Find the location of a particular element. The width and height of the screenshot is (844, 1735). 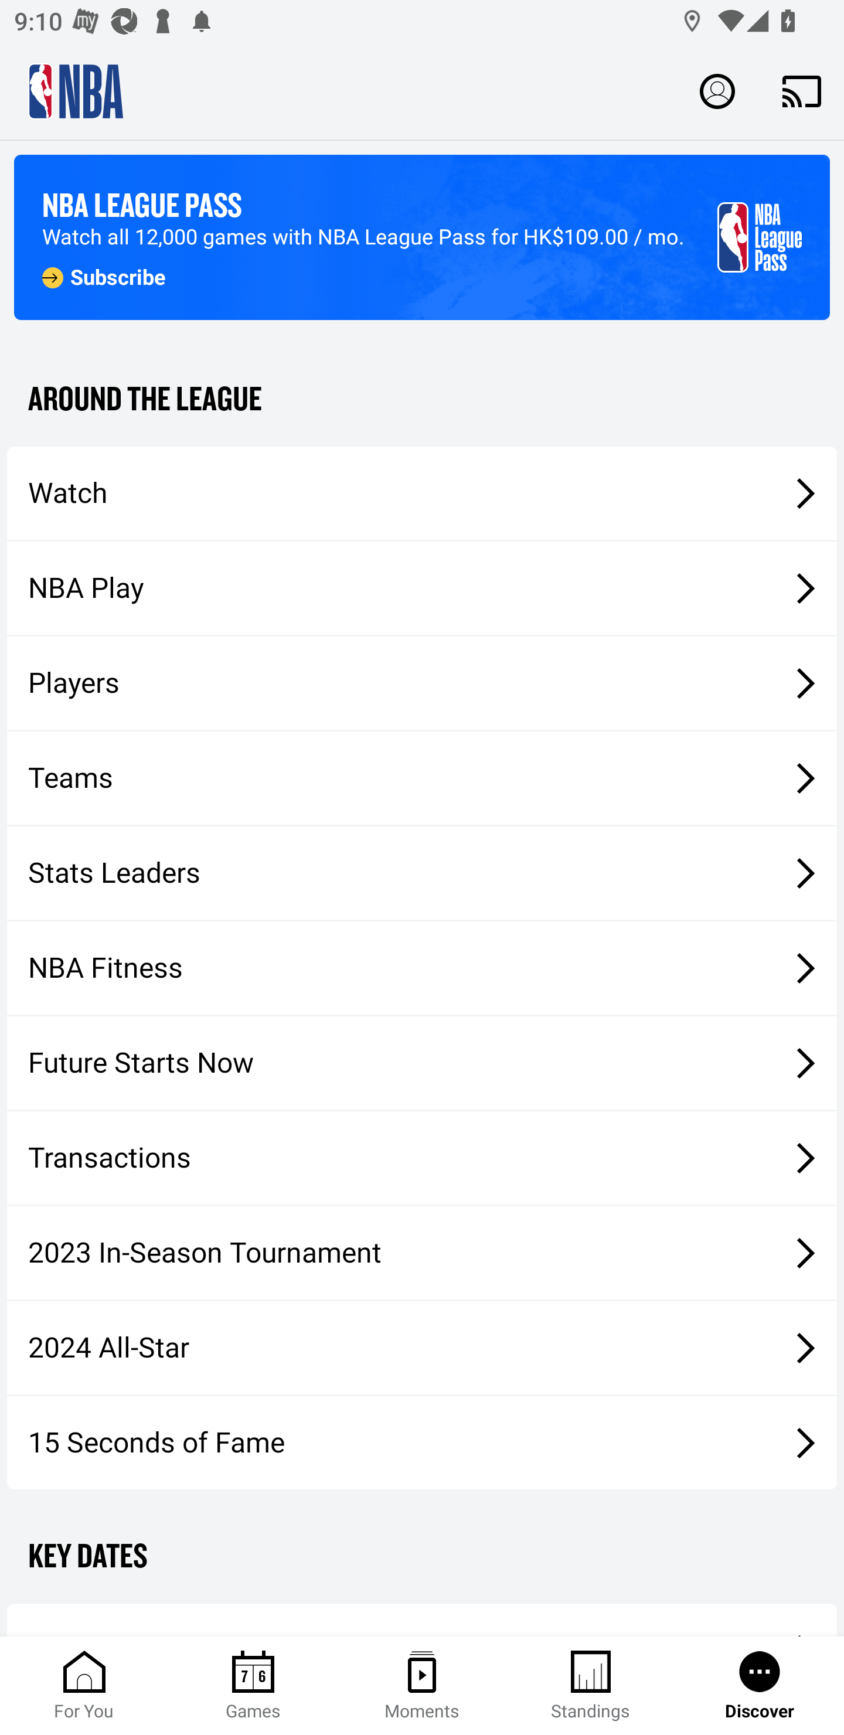

NBA Fitness is located at coordinates (422, 968).